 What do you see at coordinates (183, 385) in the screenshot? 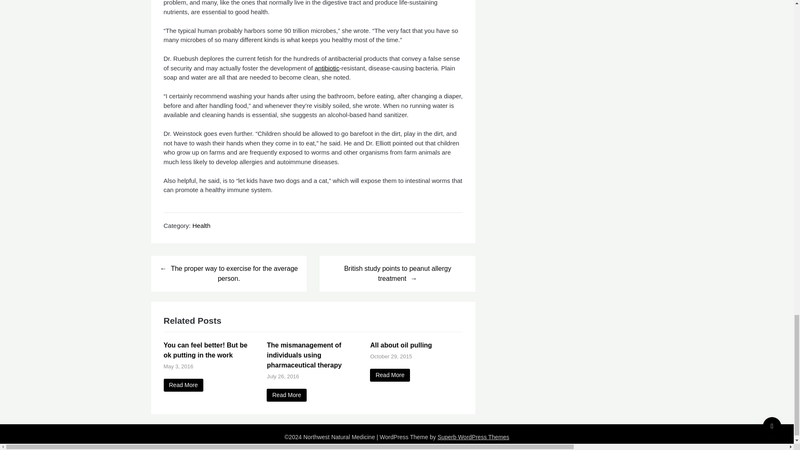
I see `You can feel better! But be ok putting in the work` at bounding box center [183, 385].